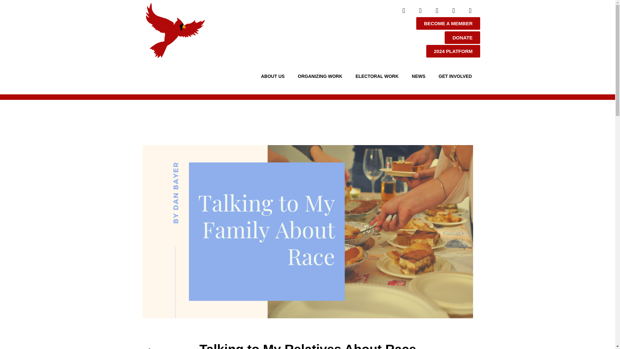 This screenshot has width=620, height=349. What do you see at coordinates (453, 51) in the screenshot?
I see `2024 PLATFORM` at bounding box center [453, 51].